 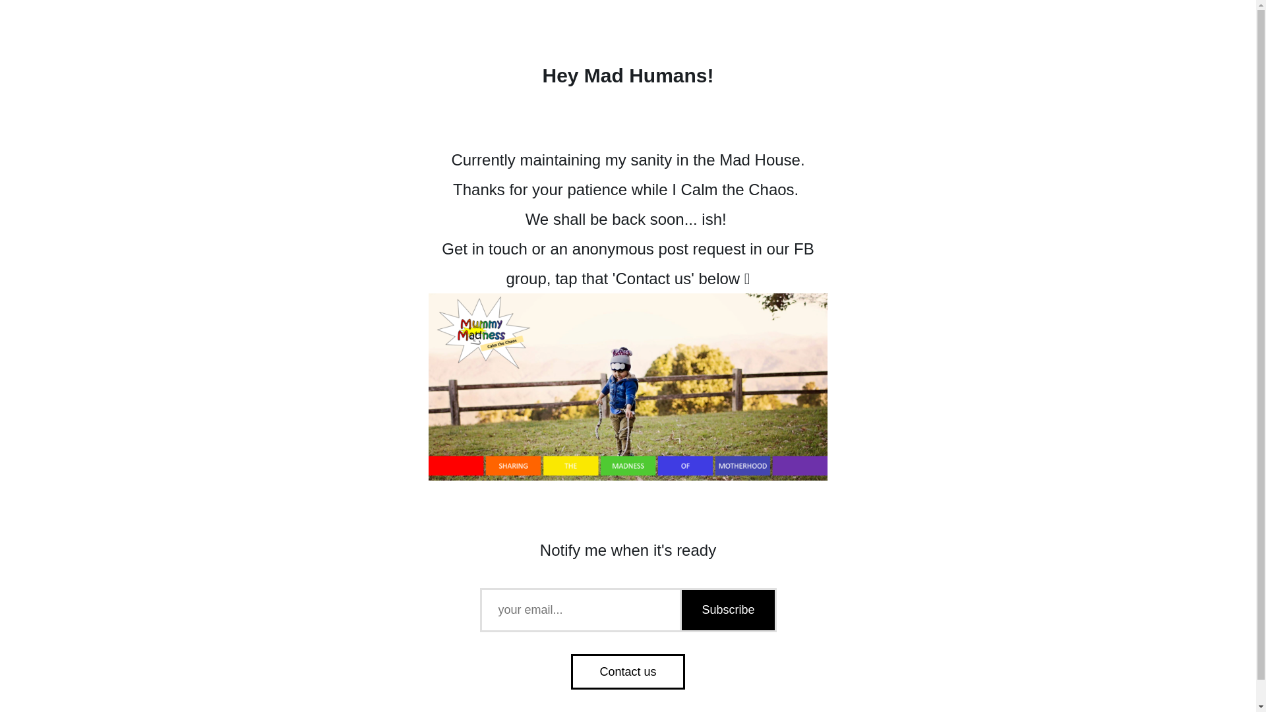 I want to click on Contact us, so click(x=628, y=672).